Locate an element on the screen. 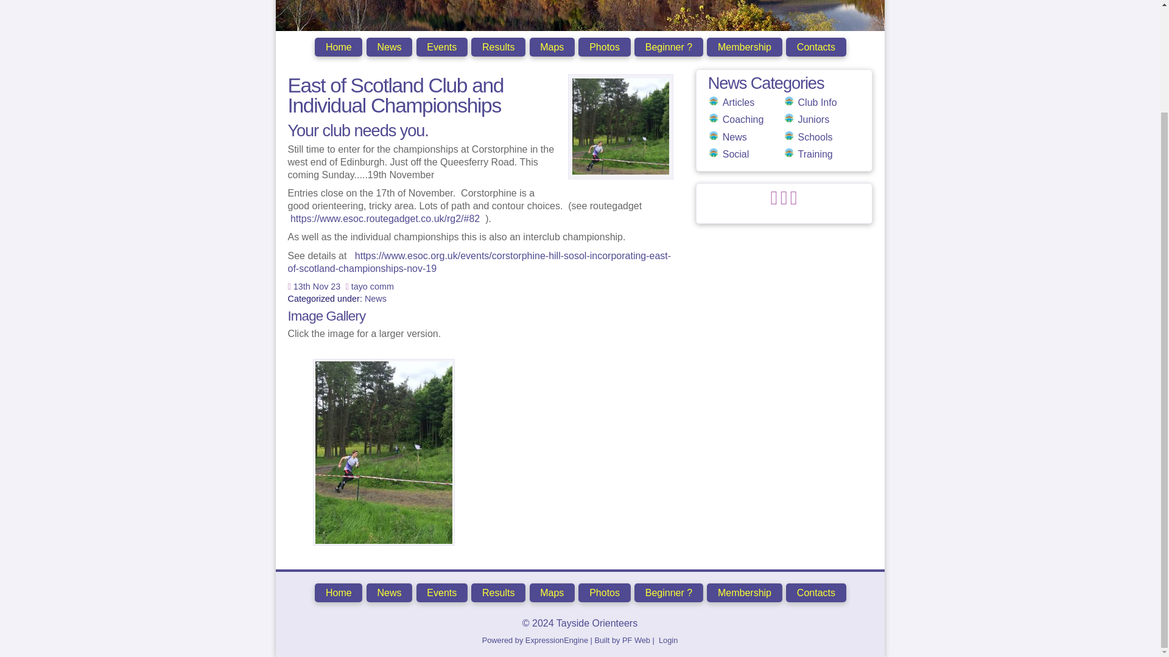 Image resolution: width=1169 pixels, height=657 pixels. Membership information is located at coordinates (744, 46).